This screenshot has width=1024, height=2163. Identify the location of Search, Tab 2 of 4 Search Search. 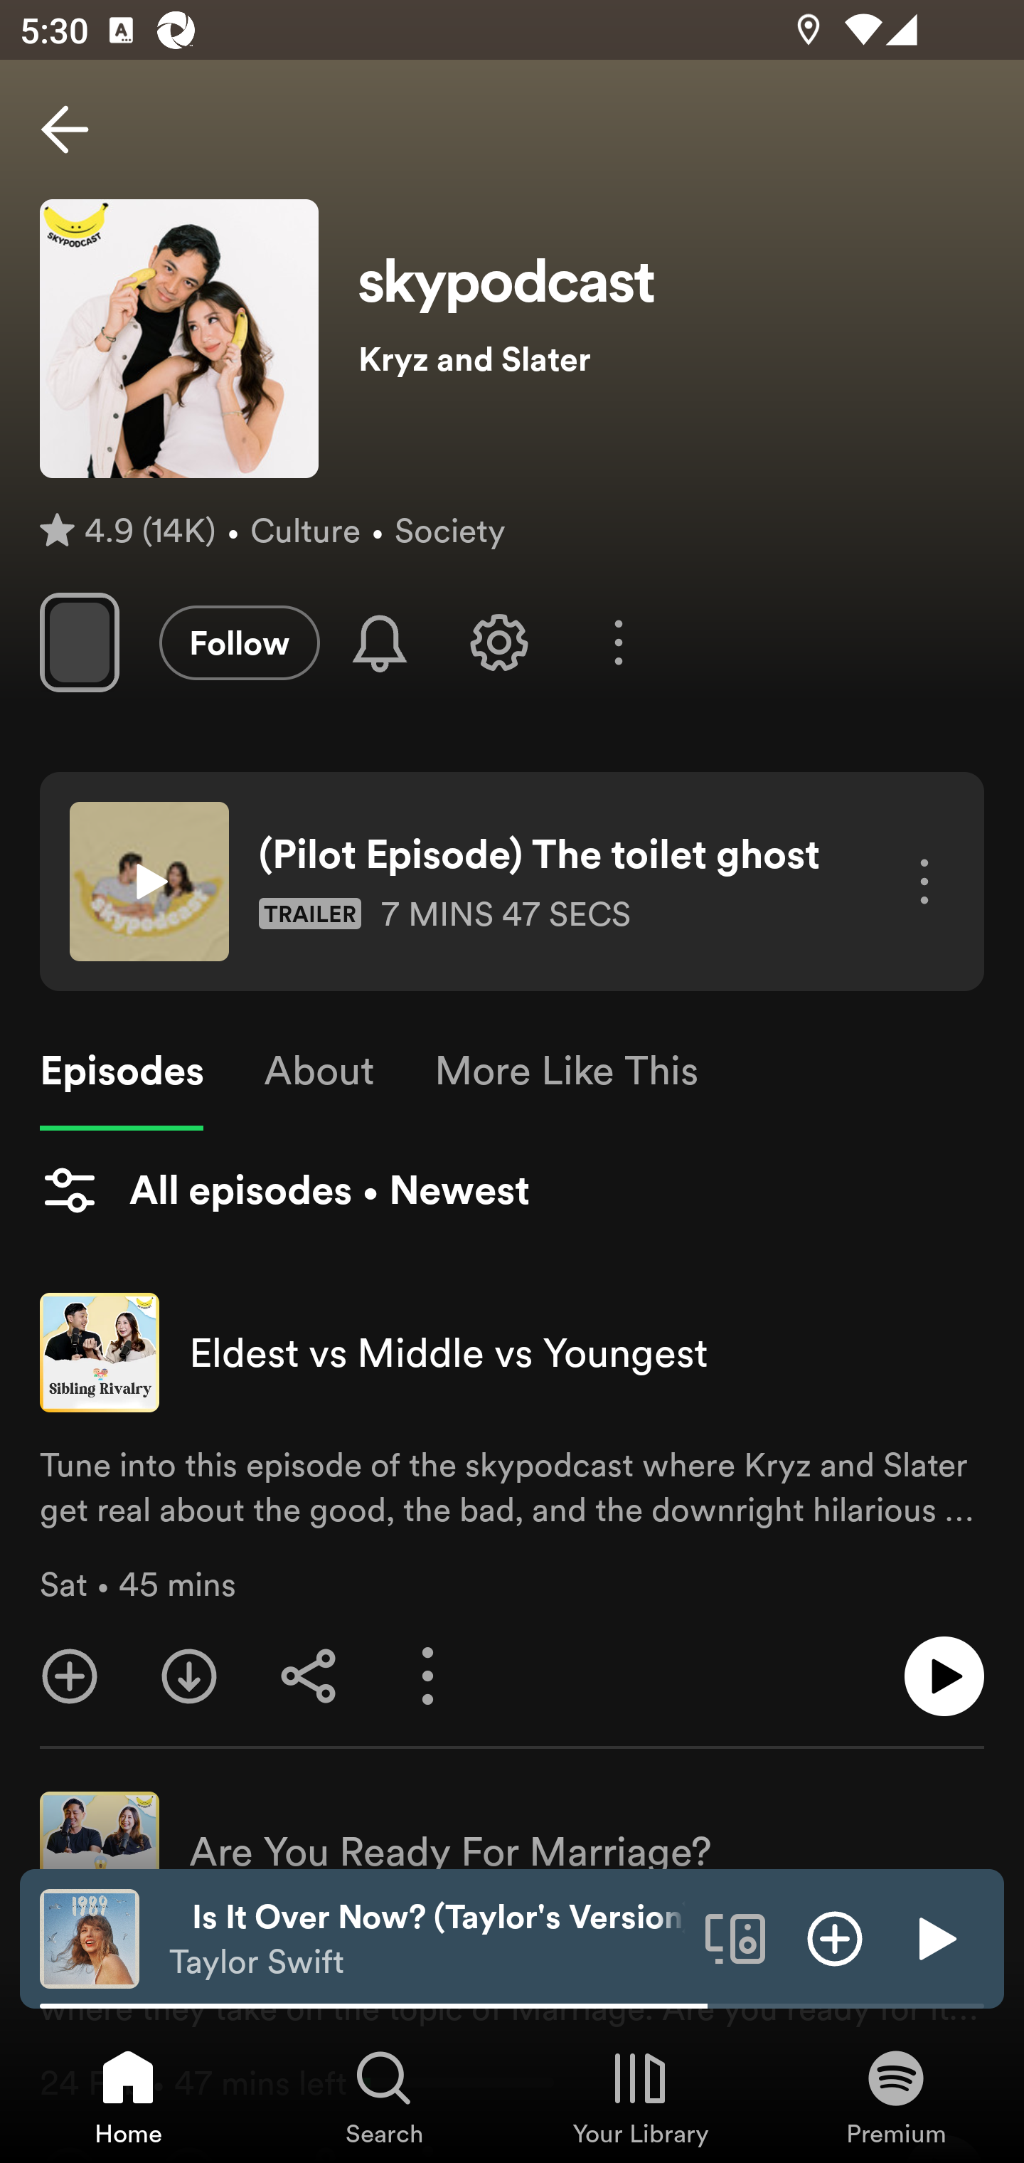
(384, 2096).